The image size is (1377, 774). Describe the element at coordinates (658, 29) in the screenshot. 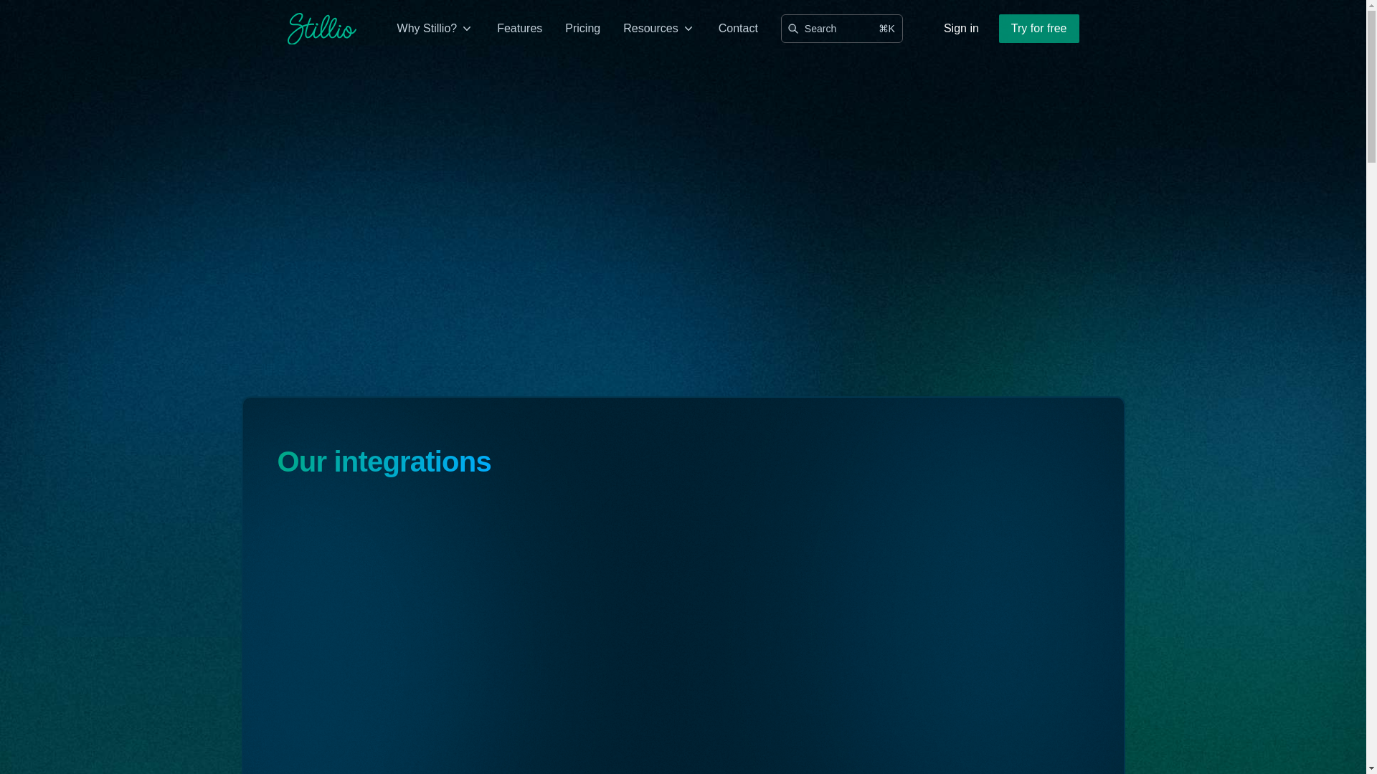

I see `Resources` at that location.